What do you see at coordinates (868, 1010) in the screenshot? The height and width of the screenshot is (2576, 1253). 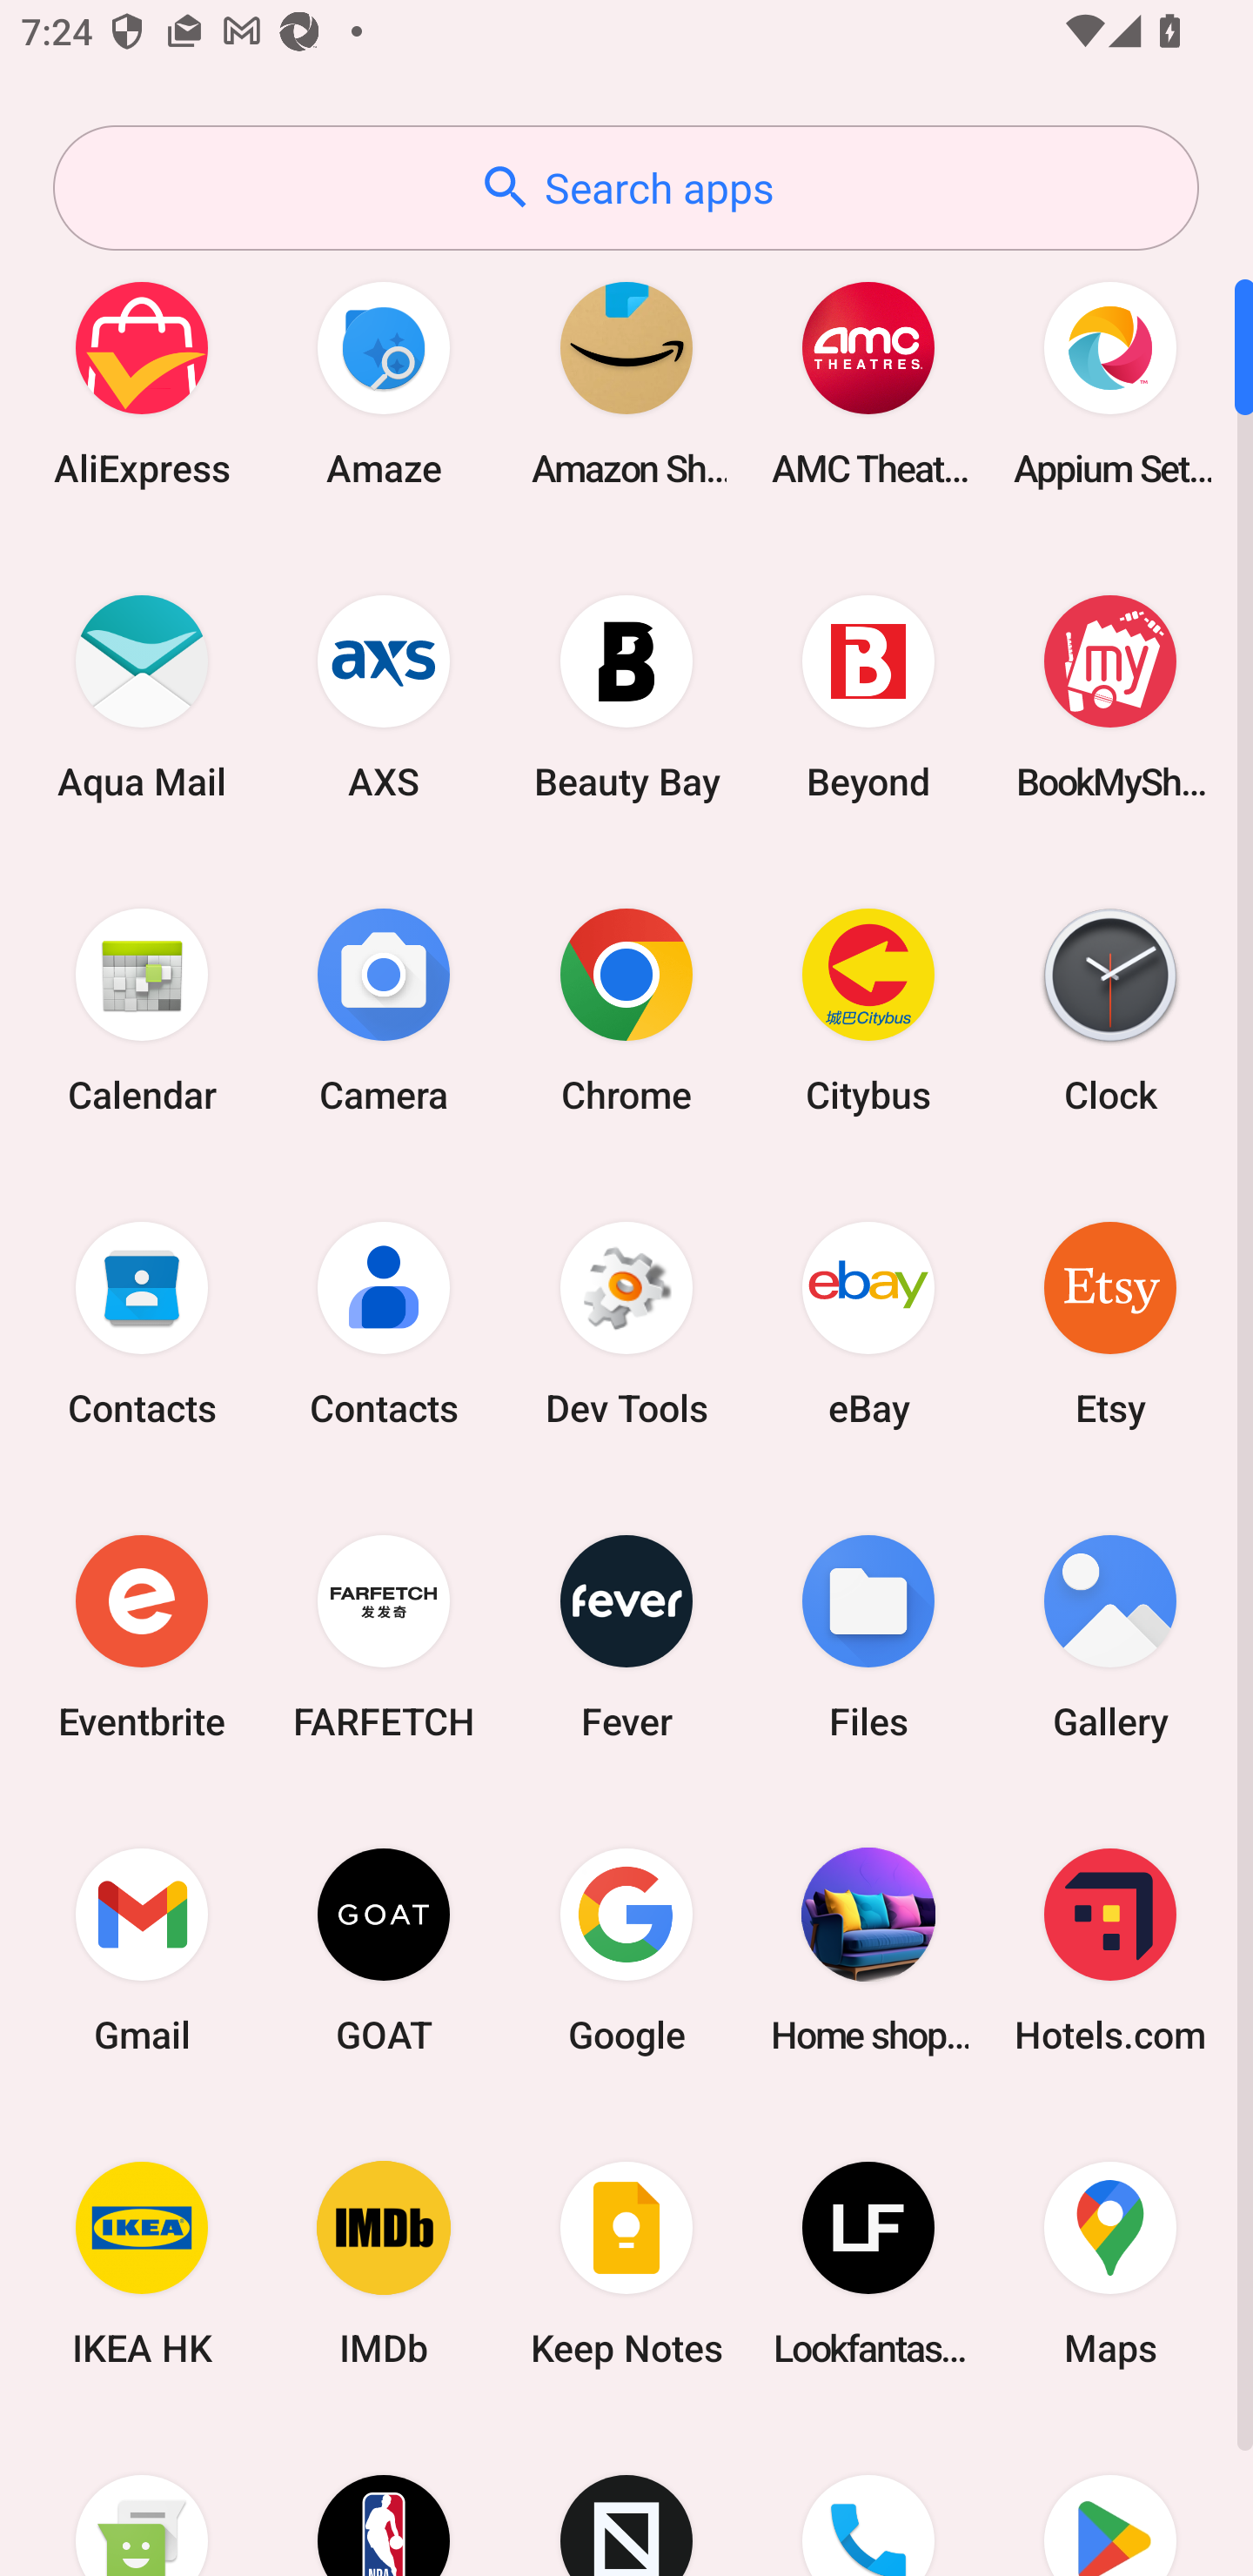 I see `Citybus` at bounding box center [868, 1010].